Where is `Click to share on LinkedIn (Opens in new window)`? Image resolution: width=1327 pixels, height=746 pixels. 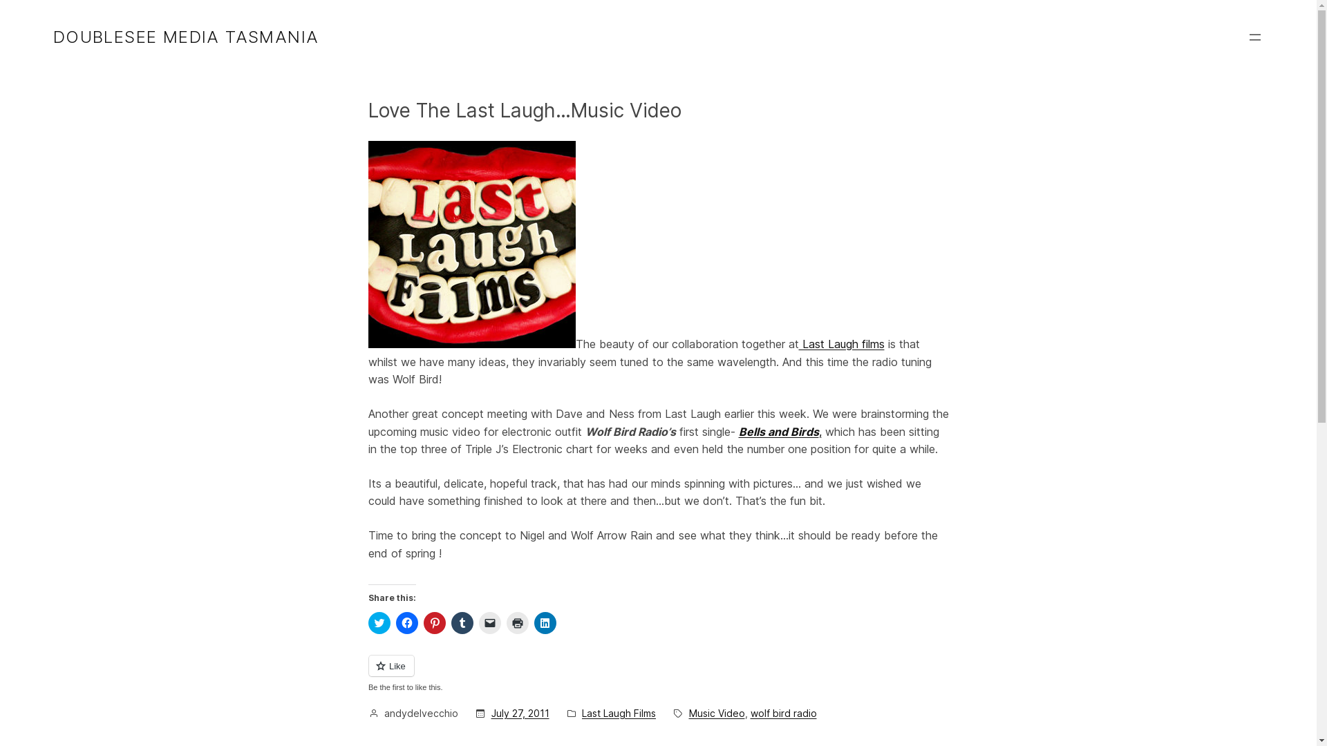
Click to share on LinkedIn (Opens in new window) is located at coordinates (545, 623).